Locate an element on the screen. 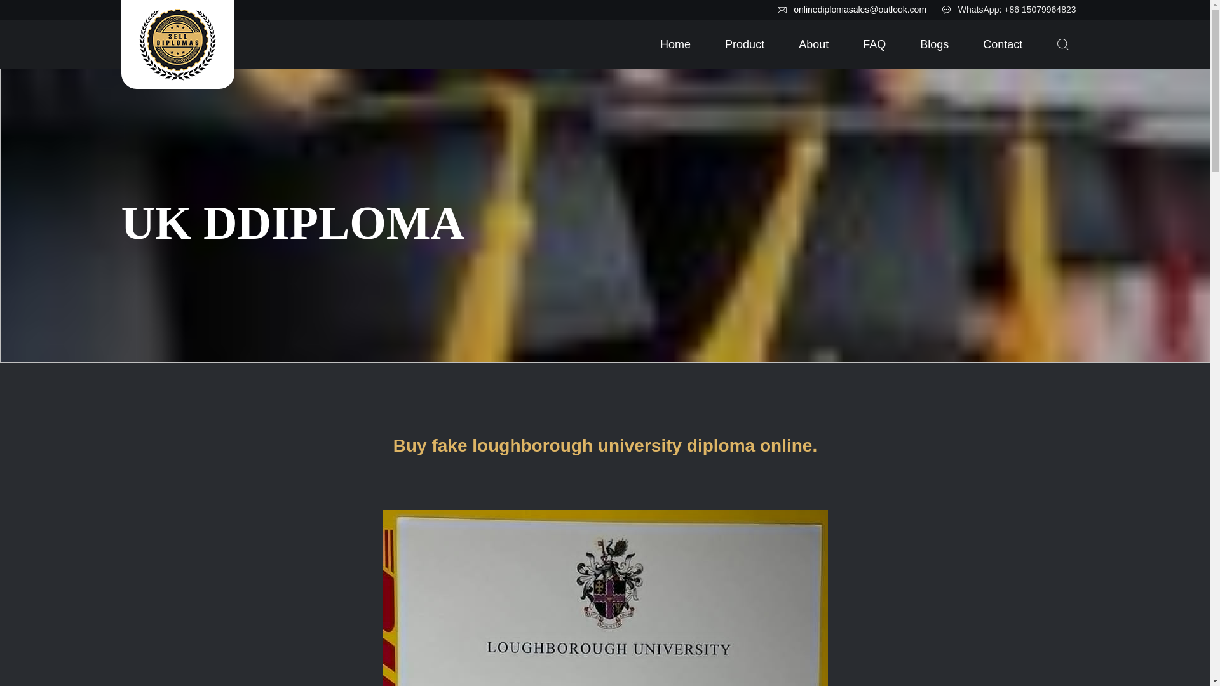 This screenshot has height=686, width=1220. FAQ is located at coordinates (874, 44).